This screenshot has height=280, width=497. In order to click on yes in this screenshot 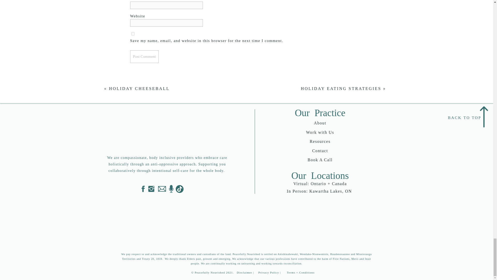, I will do `click(133, 34)`.